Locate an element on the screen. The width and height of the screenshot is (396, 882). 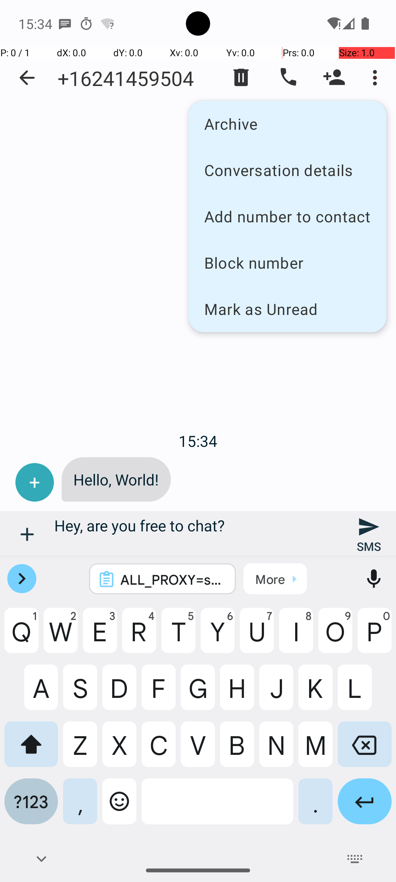
Mark as Unread is located at coordinates (287, 309).